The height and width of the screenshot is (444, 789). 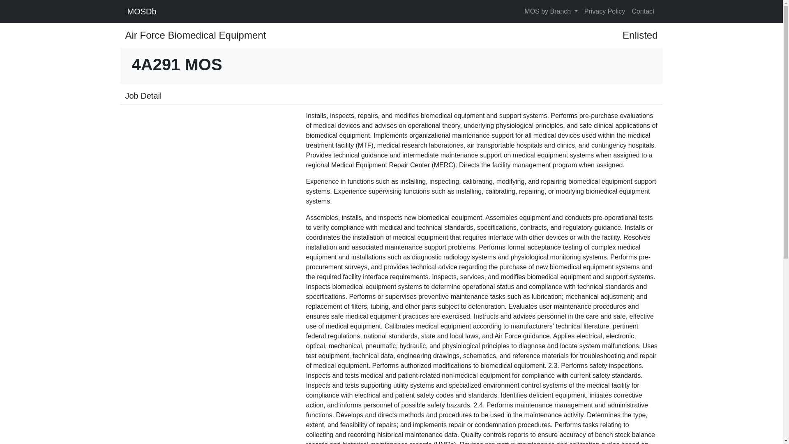 What do you see at coordinates (141, 11) in the screenshot?
I see `MOSDb` at bounding box center [141, 11].